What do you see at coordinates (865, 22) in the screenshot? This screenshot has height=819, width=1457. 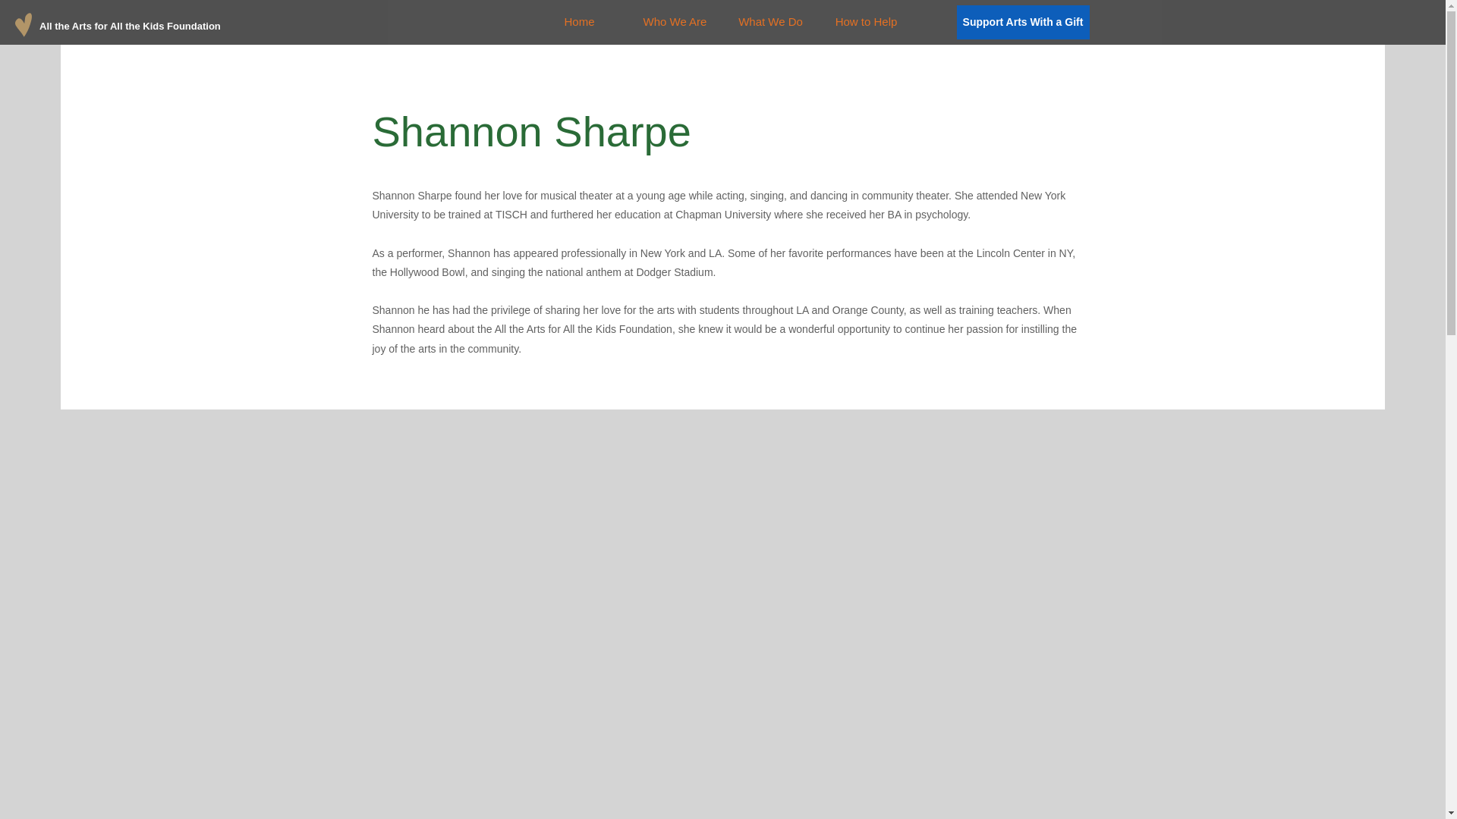 I see `How to Help` at bounding box center [865, 22].